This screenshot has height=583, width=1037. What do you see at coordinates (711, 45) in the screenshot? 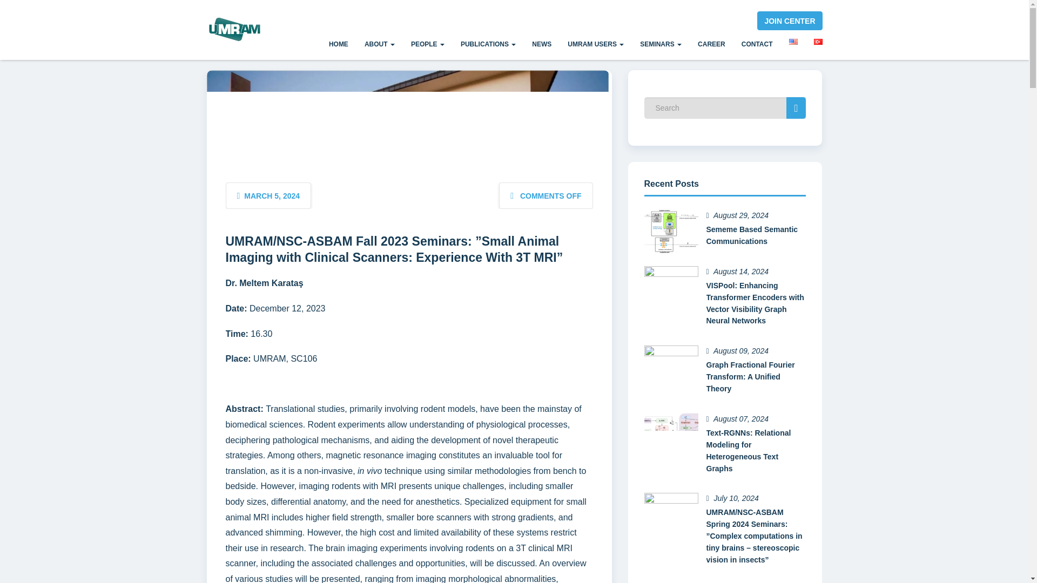
I see `CAREER` at bounding box center [711, 45].